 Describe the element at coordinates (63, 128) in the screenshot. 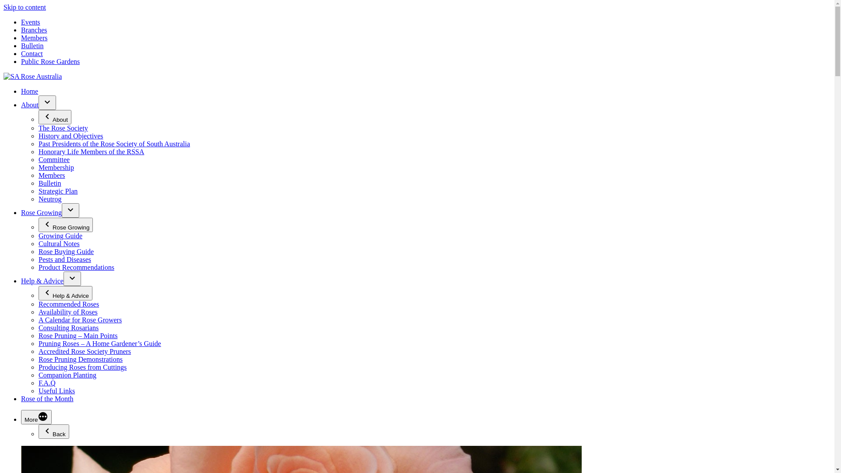

I see `The Rose Society` at that location.